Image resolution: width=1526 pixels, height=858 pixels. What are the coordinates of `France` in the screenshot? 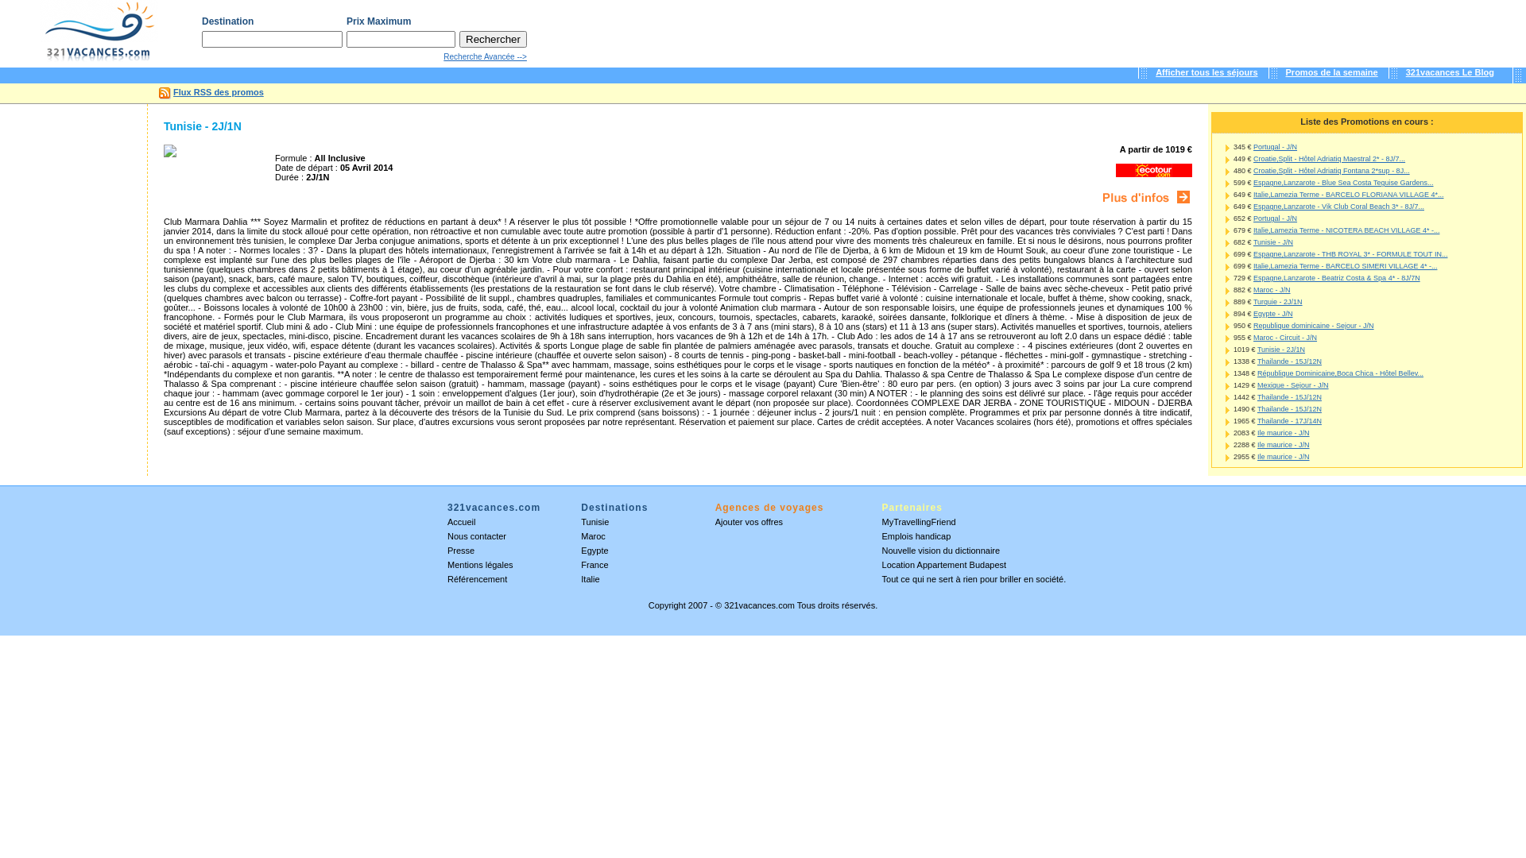 It's located at (595, 565).